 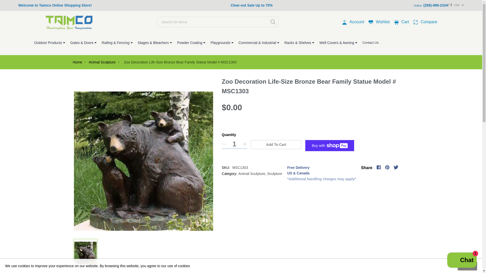 What do you see at coordinates (357, 22) in the screenshot?
I see `Account` at bounding box center [357, 22].